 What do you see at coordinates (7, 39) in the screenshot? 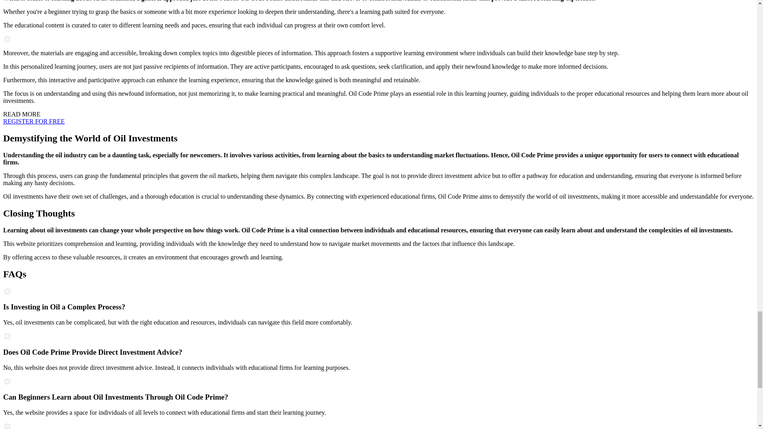
I see `on` at bounding box center [7, 39].